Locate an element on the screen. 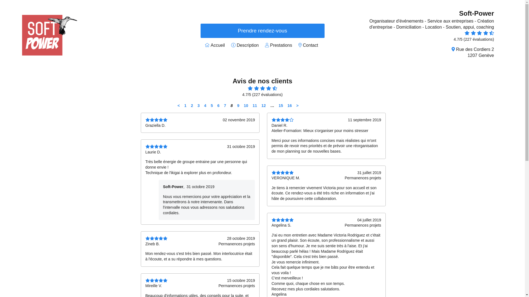 Image resolution: width=529 pixels, height=297 pixels. 11 is located at coordinates (255, 106).